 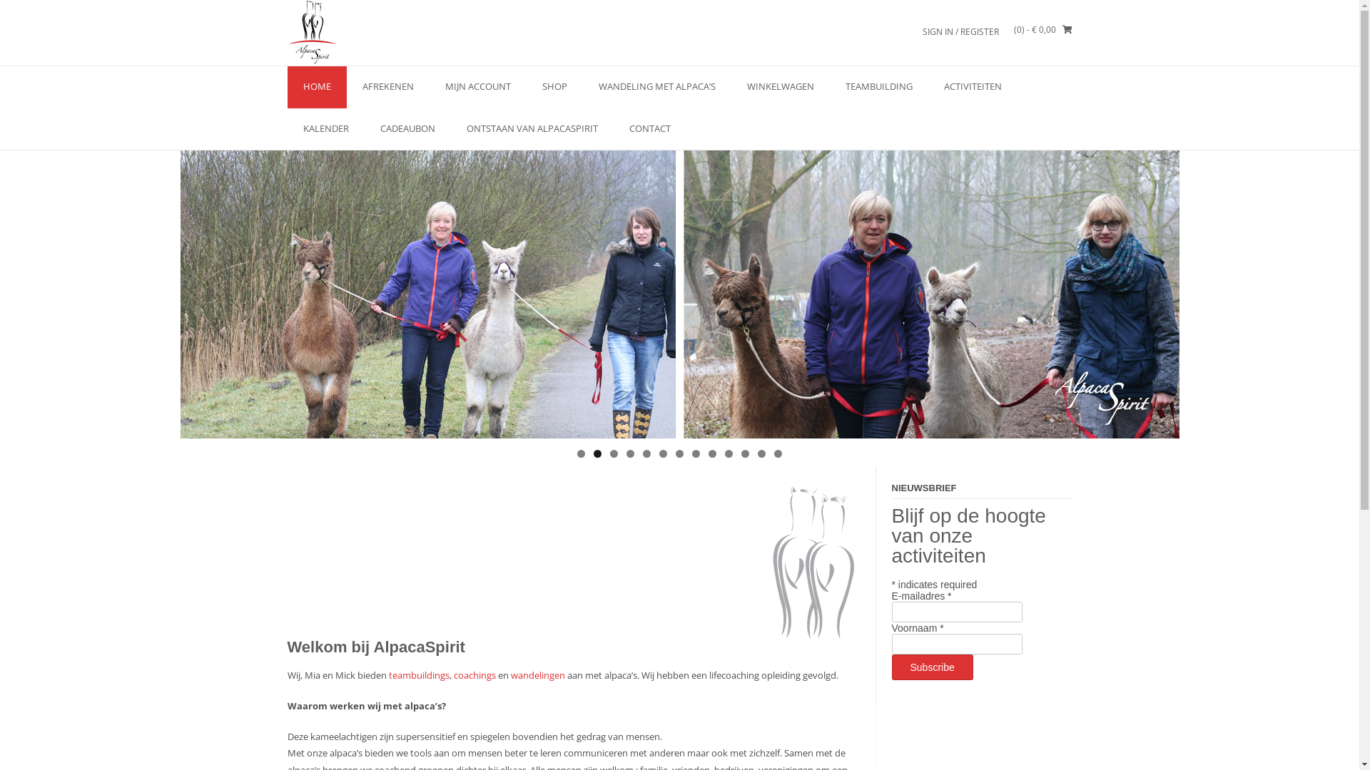 What do you see at coordinates (650, 130) in the screenshot?
I see `CONTACT` at bounding box center [650, 130].